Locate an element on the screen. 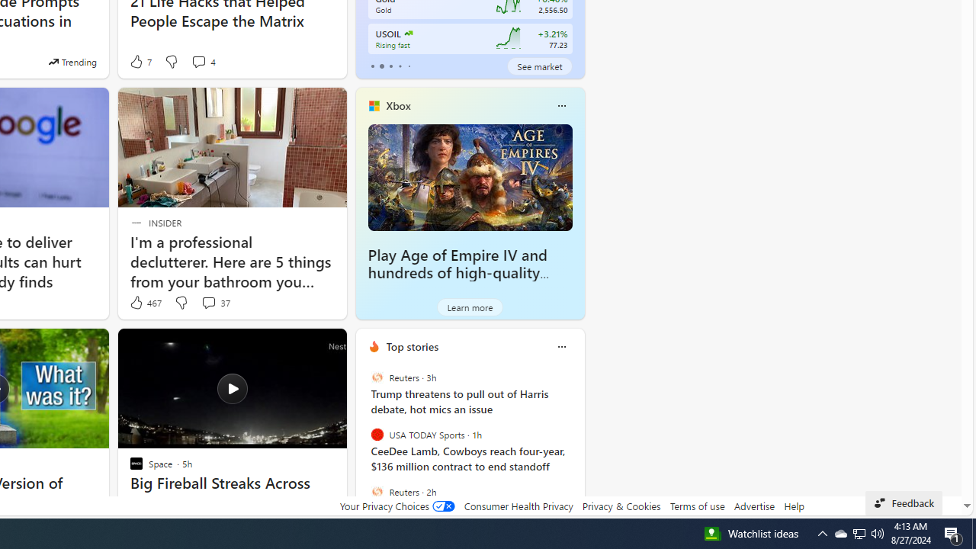 This screenshot has width=976, height=549. previous is located at coordinates (363, 445).